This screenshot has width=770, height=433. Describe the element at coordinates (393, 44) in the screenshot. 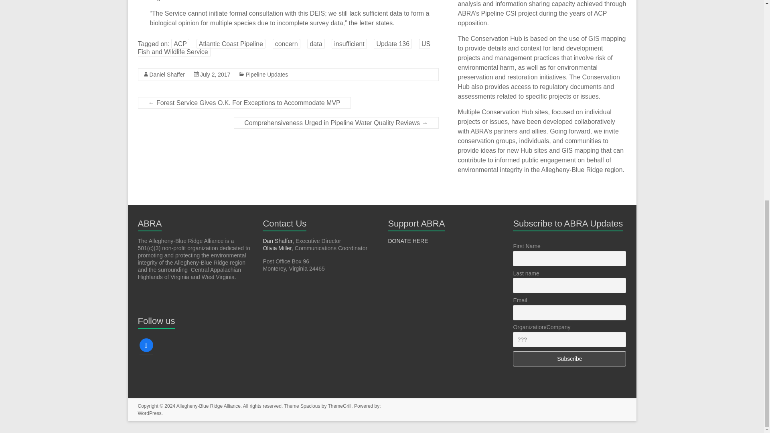

I see `Update 136` at that location.